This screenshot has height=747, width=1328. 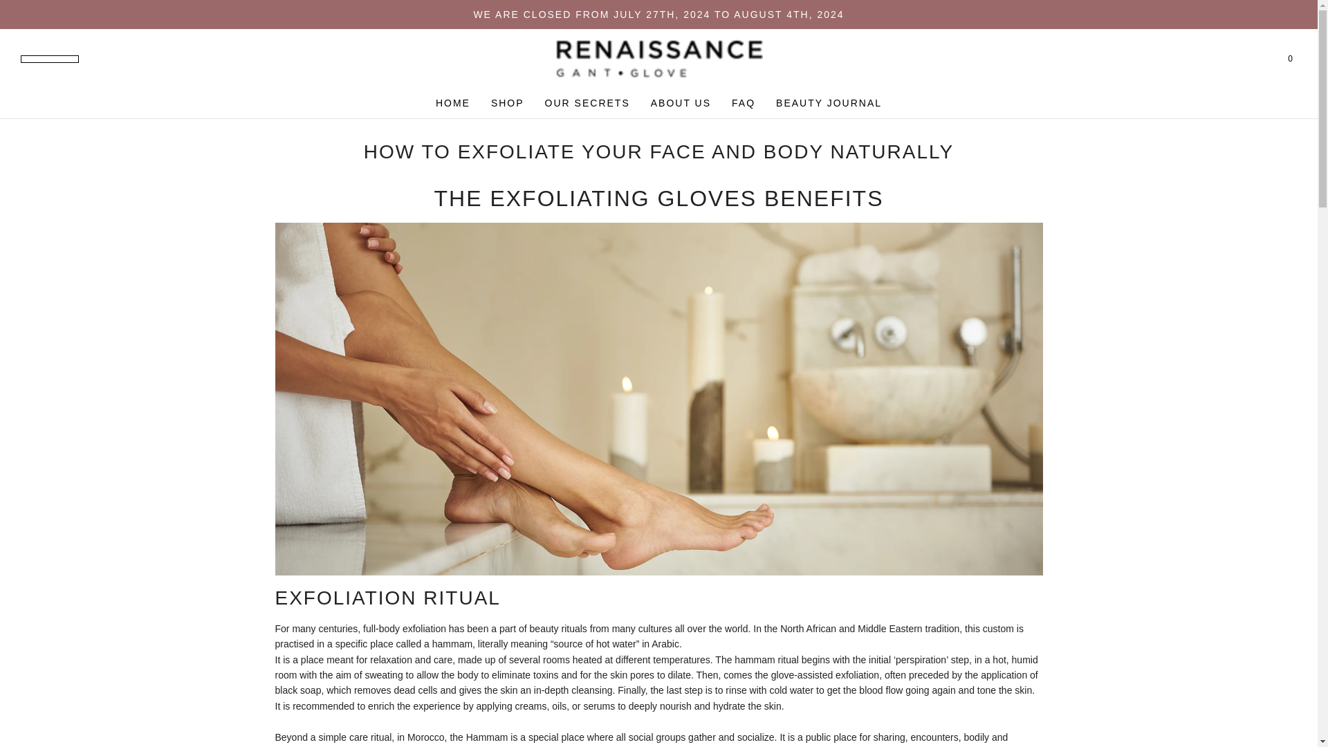 I want to click on Cart, so click(x=1289, y=59).